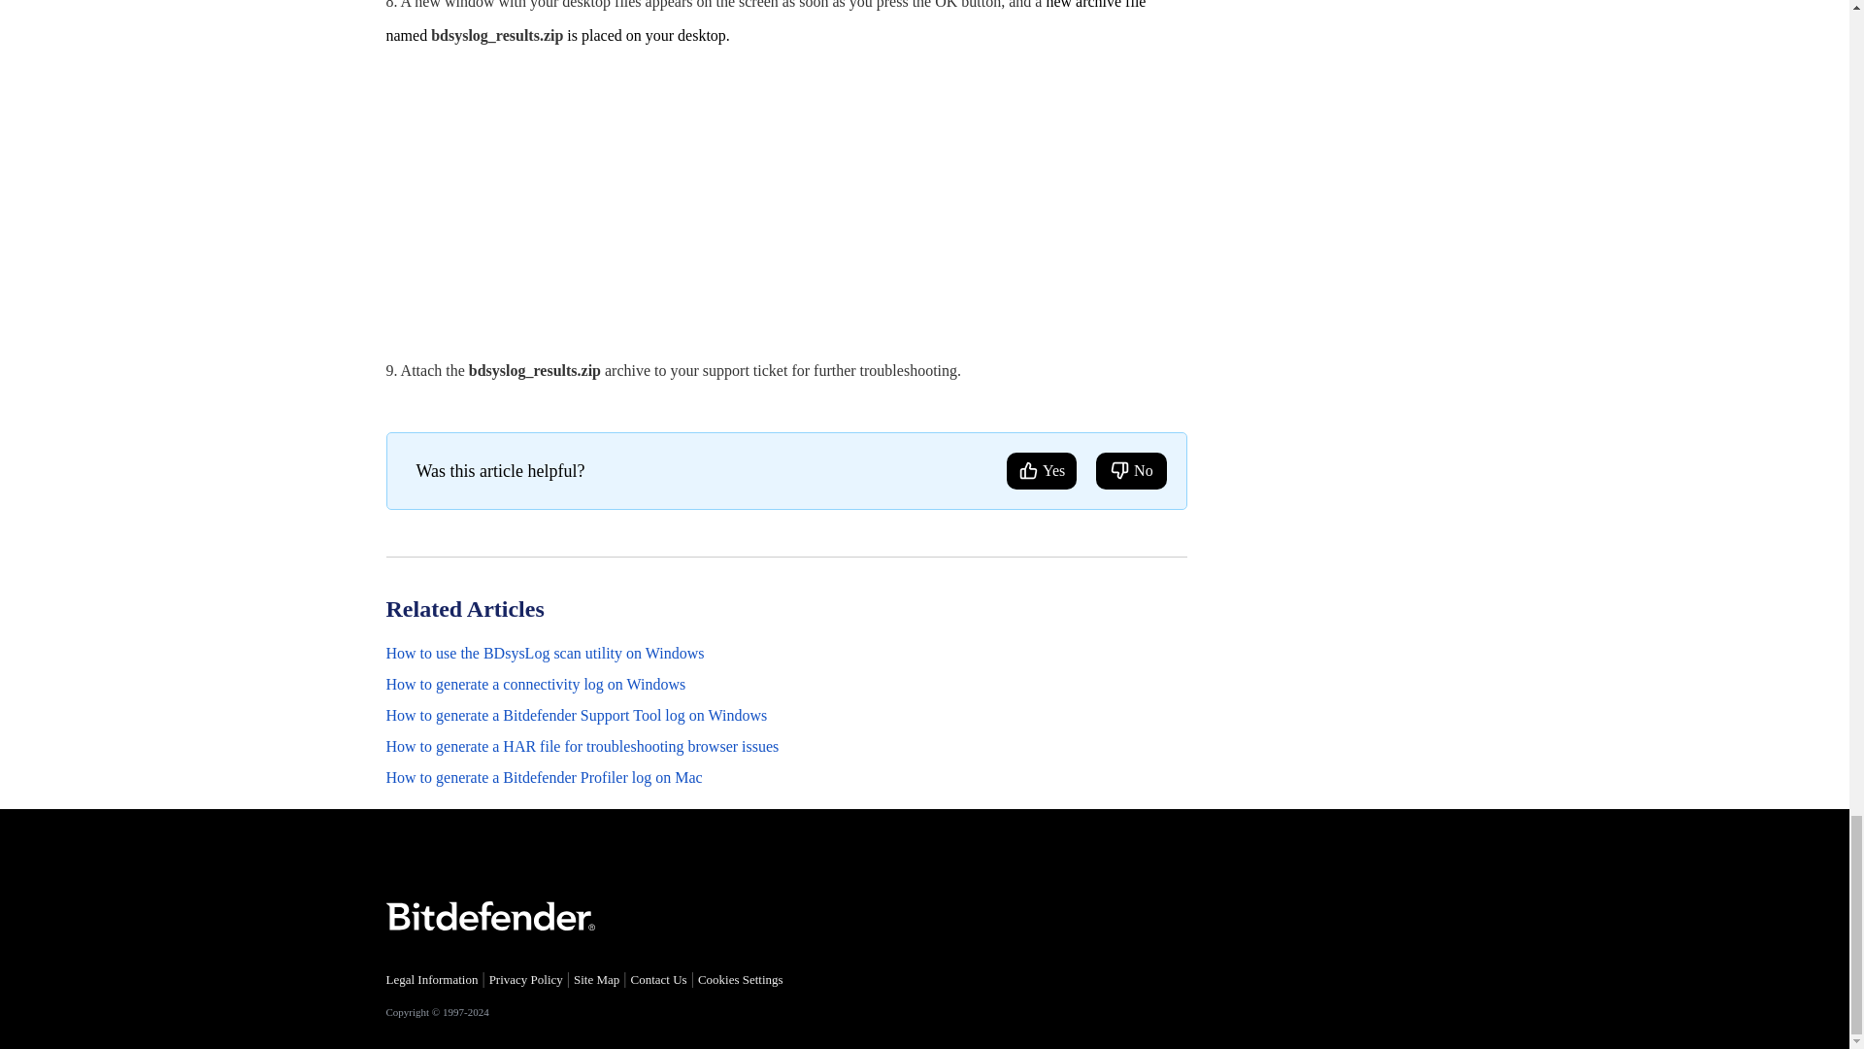  I want to click on How to generate a Bitdefender Profiler log on Mac, so click(544, 777).